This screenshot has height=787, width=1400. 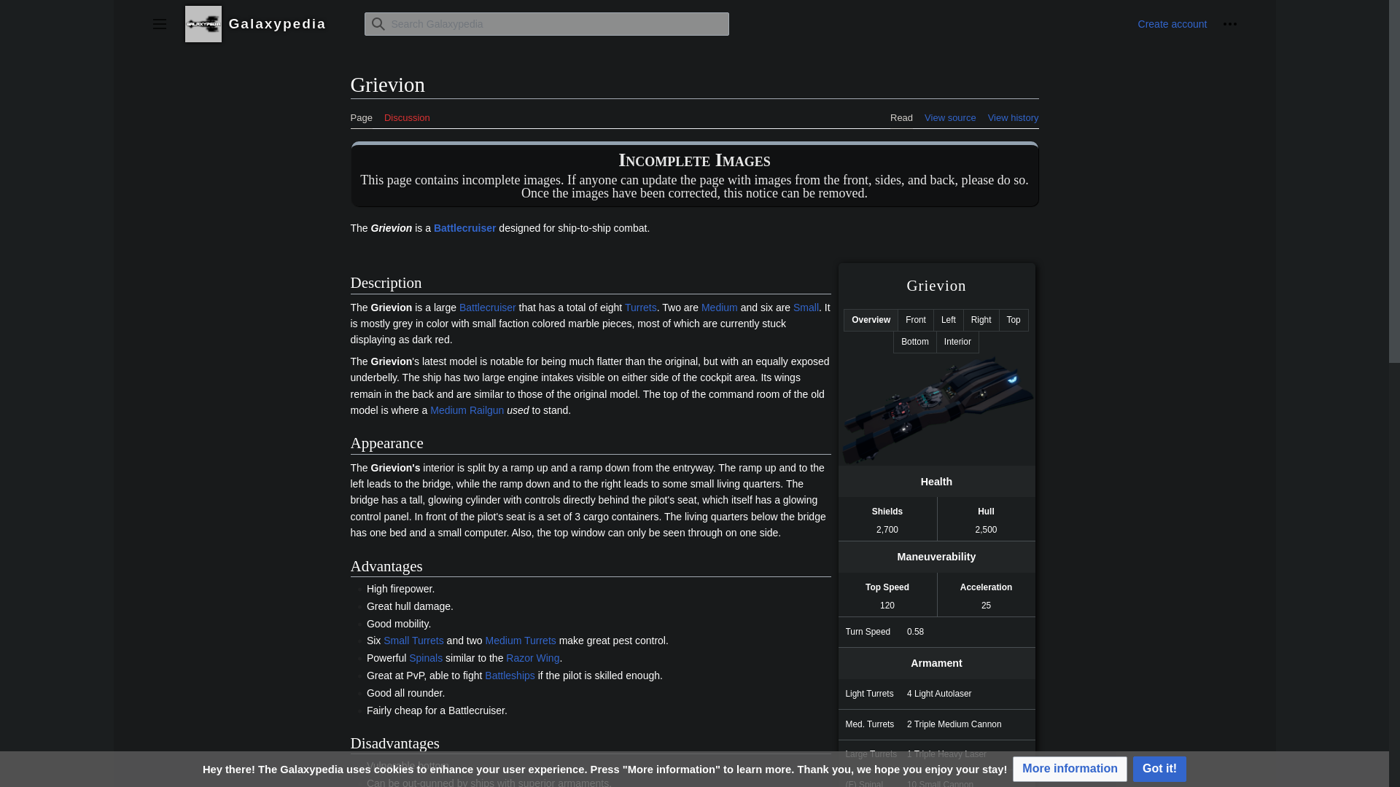 I want to click on Main menu, so click(x=159, y=23).